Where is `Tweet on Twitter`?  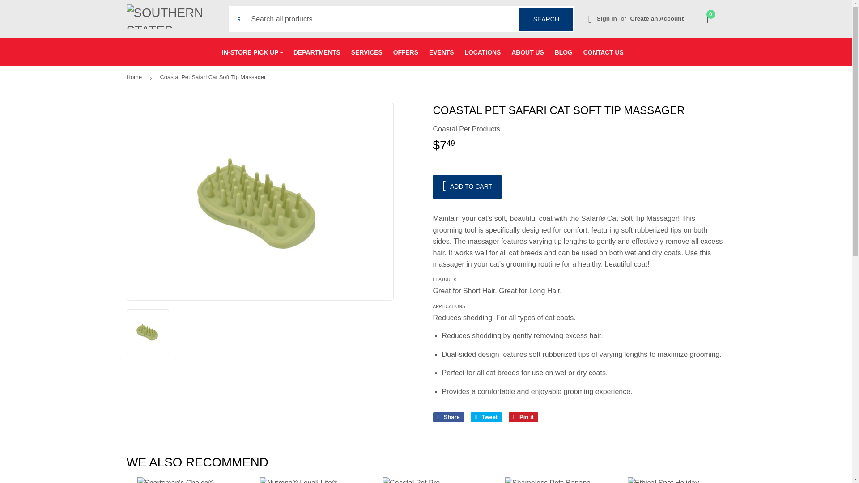
Tweet on Twitter is located at coordinates (486, 417).